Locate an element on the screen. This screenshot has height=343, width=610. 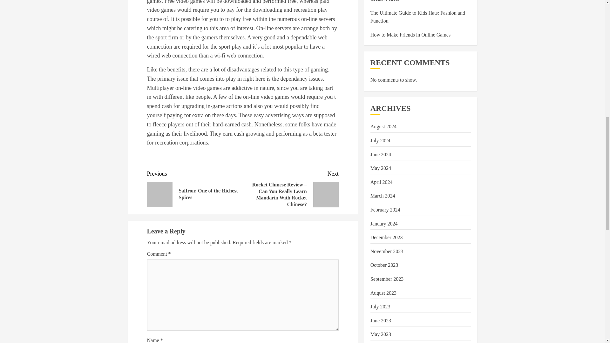
September 2023 is located at coordinates (386, 131).